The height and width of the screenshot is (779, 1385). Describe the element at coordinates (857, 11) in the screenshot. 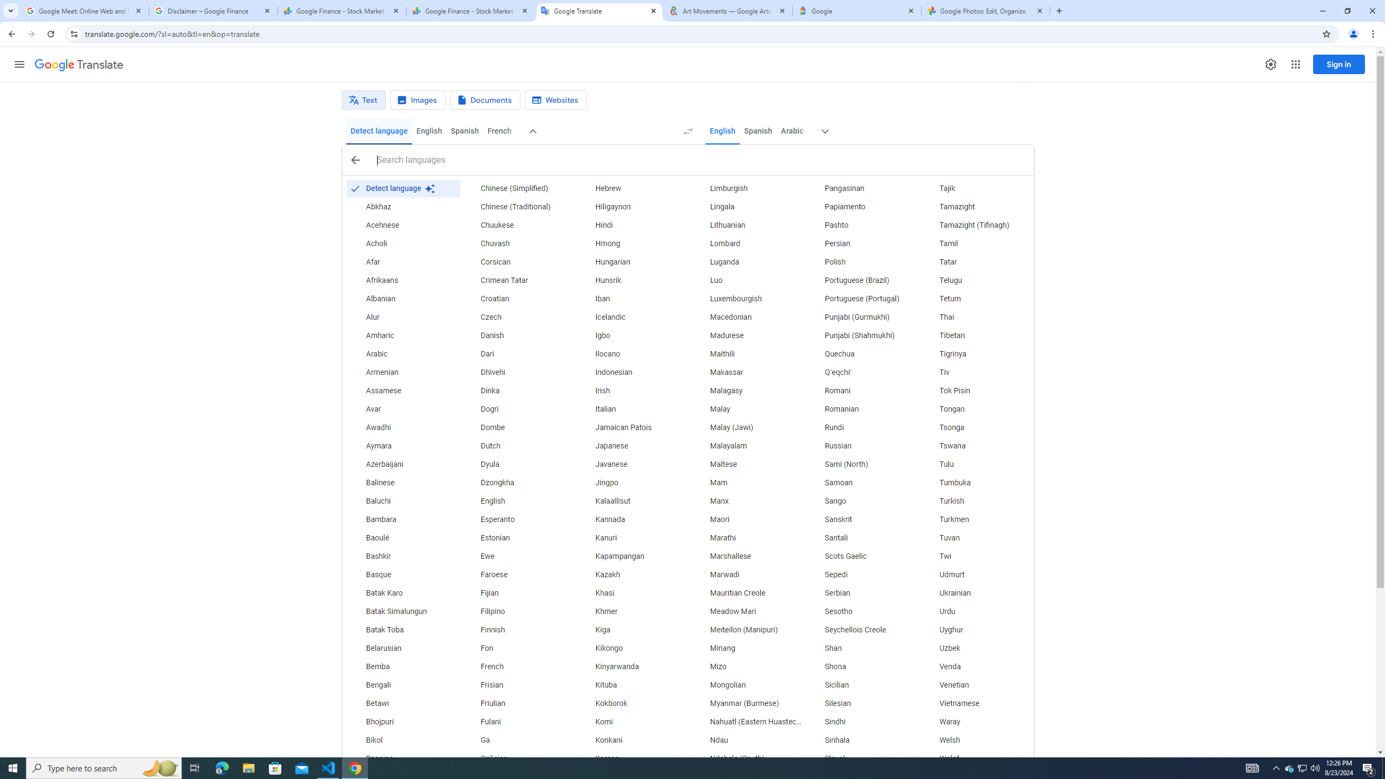

I see `Google` at that location.